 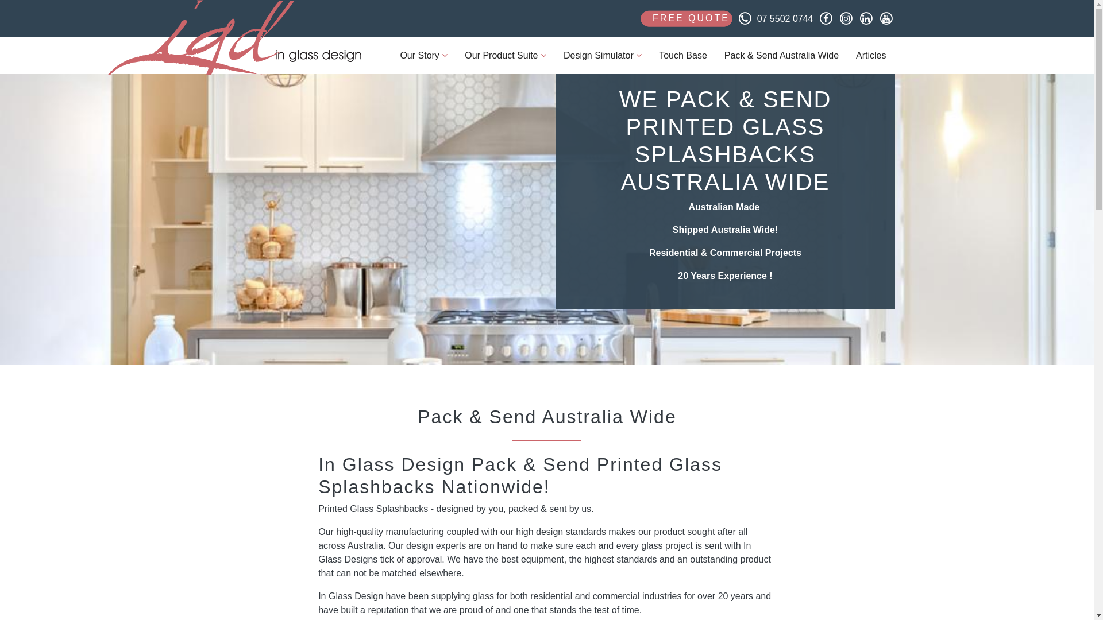 I want to click on Pack & Send Australia Wide, so click(x=781, y=55).